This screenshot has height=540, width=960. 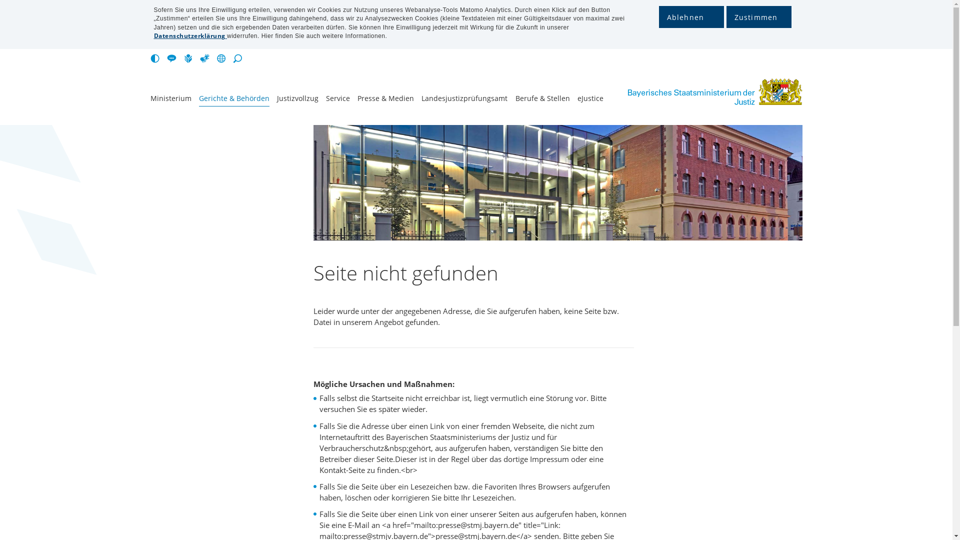 What do you see at coordinates (174, 58) in the screenshot?
I see `Seite vorlesen lassen [Alt-L]` at bounding box center [174, 58].